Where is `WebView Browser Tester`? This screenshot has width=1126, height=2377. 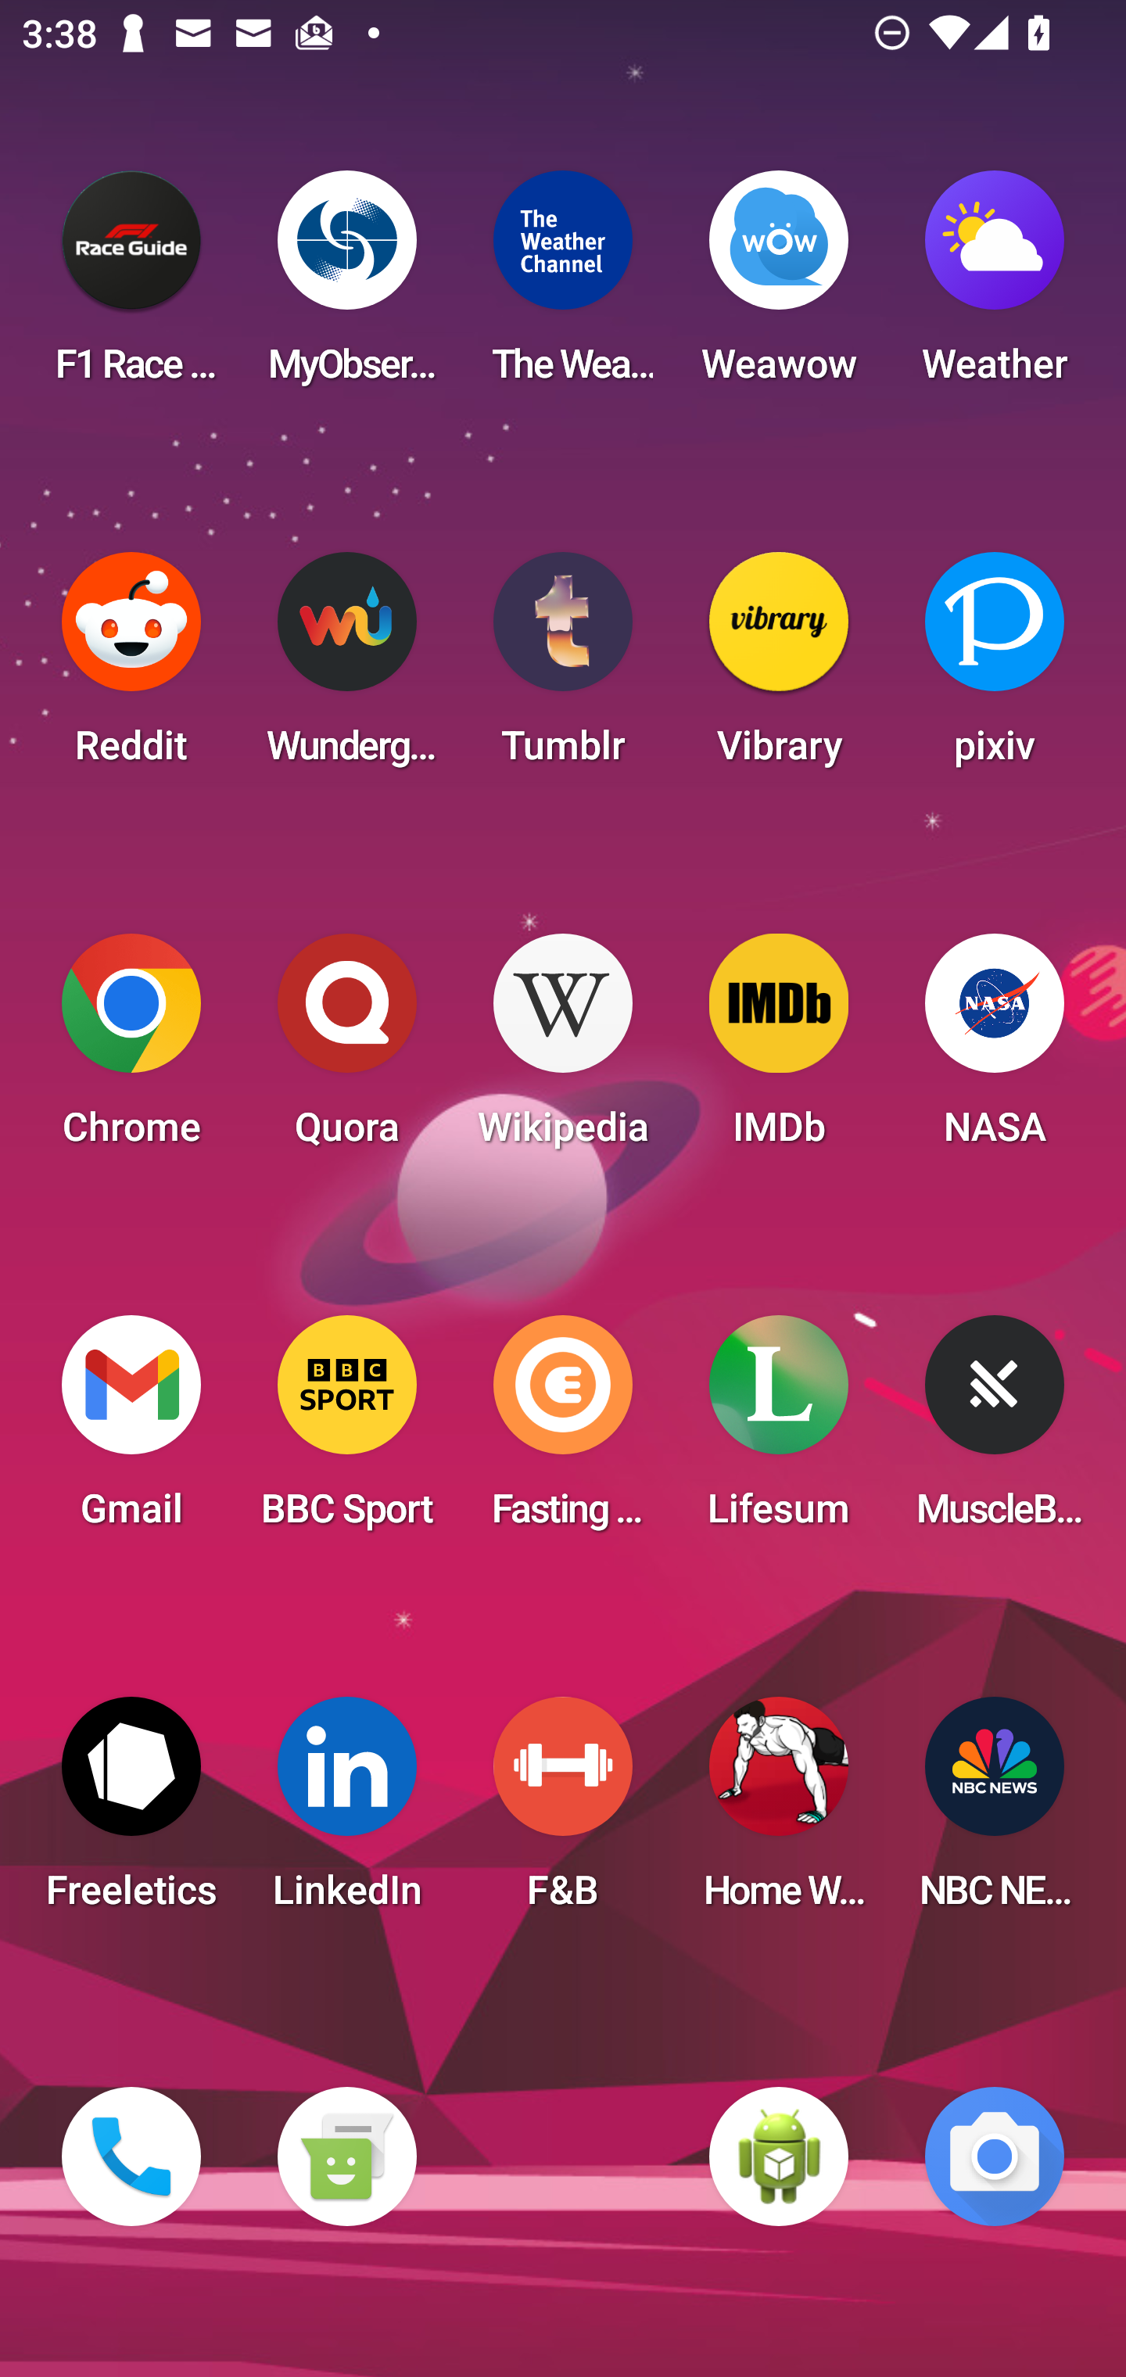 WebView Browser Tester is located at coordinates (779, 2157).